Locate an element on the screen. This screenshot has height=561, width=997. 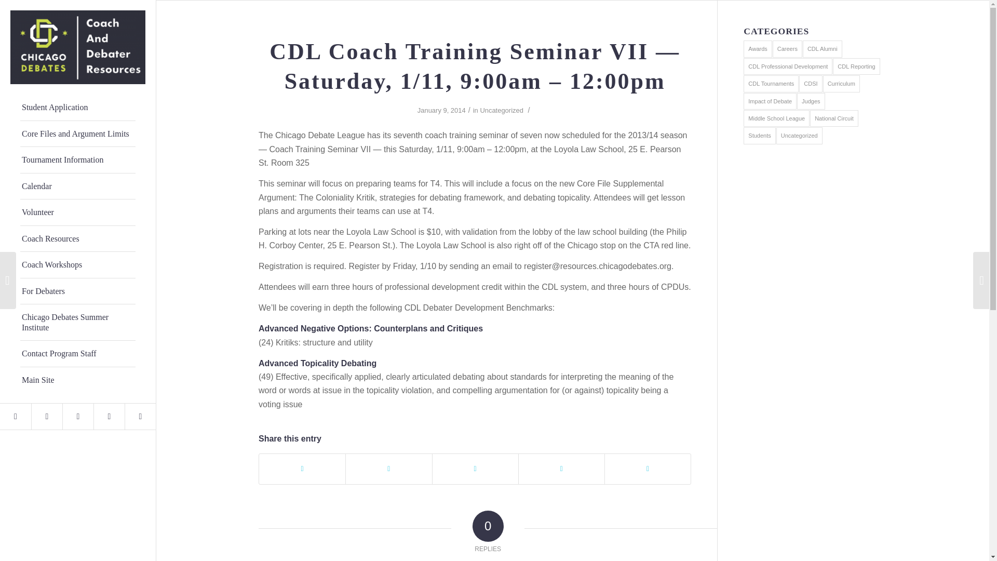
CDL Professional Development is located at coordinates (788, 66).